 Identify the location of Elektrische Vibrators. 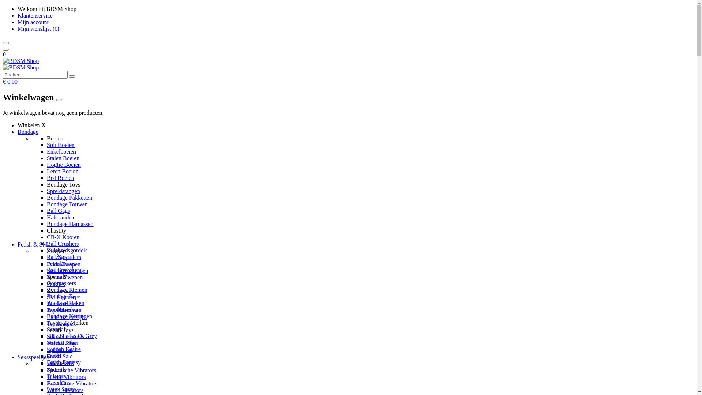
(72, 370).